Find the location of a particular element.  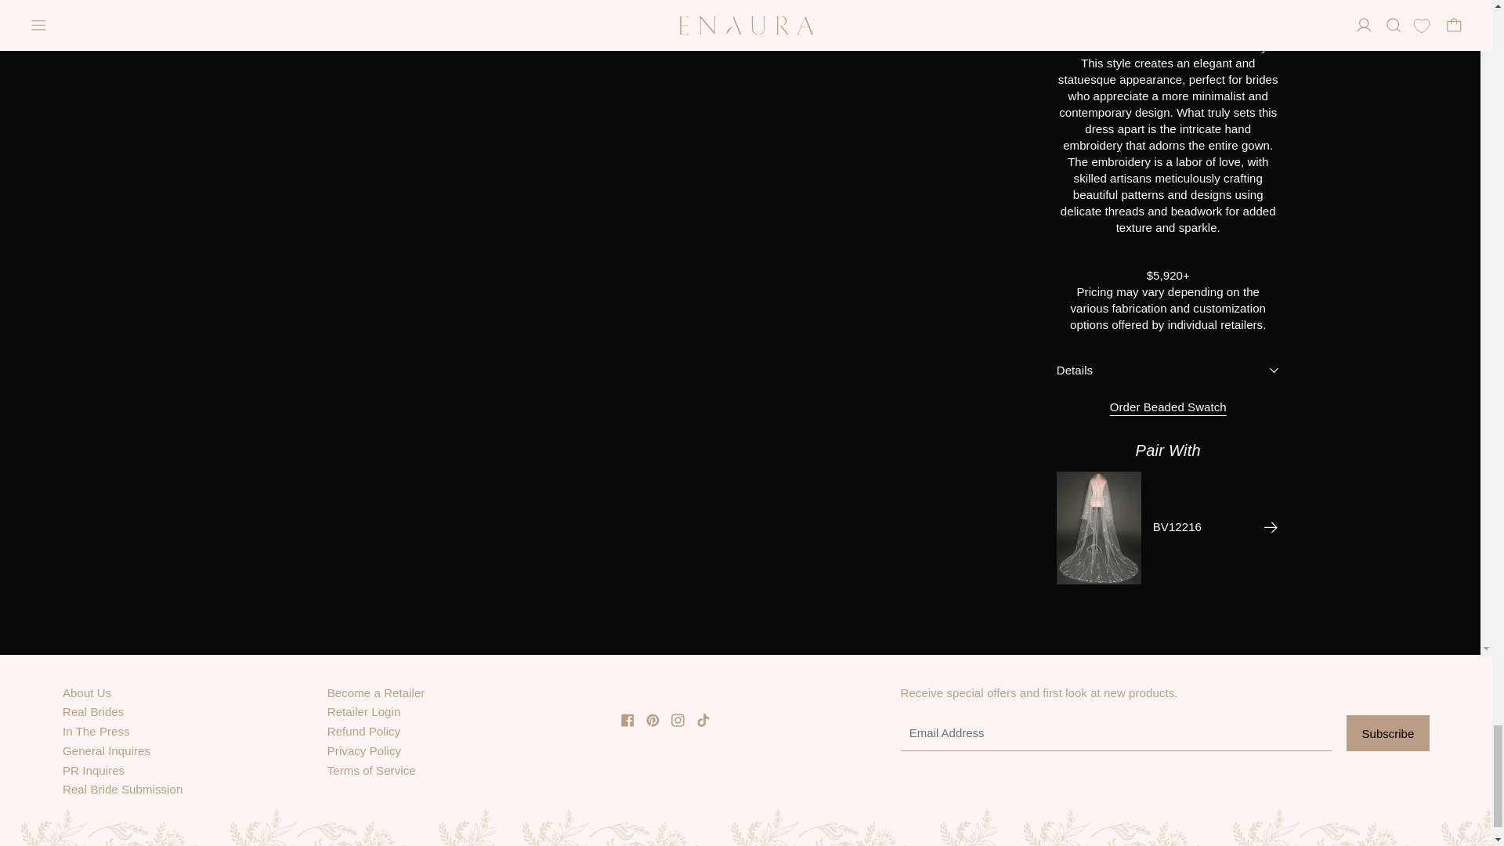

Subscribe is located at coordinates (1388, 733).